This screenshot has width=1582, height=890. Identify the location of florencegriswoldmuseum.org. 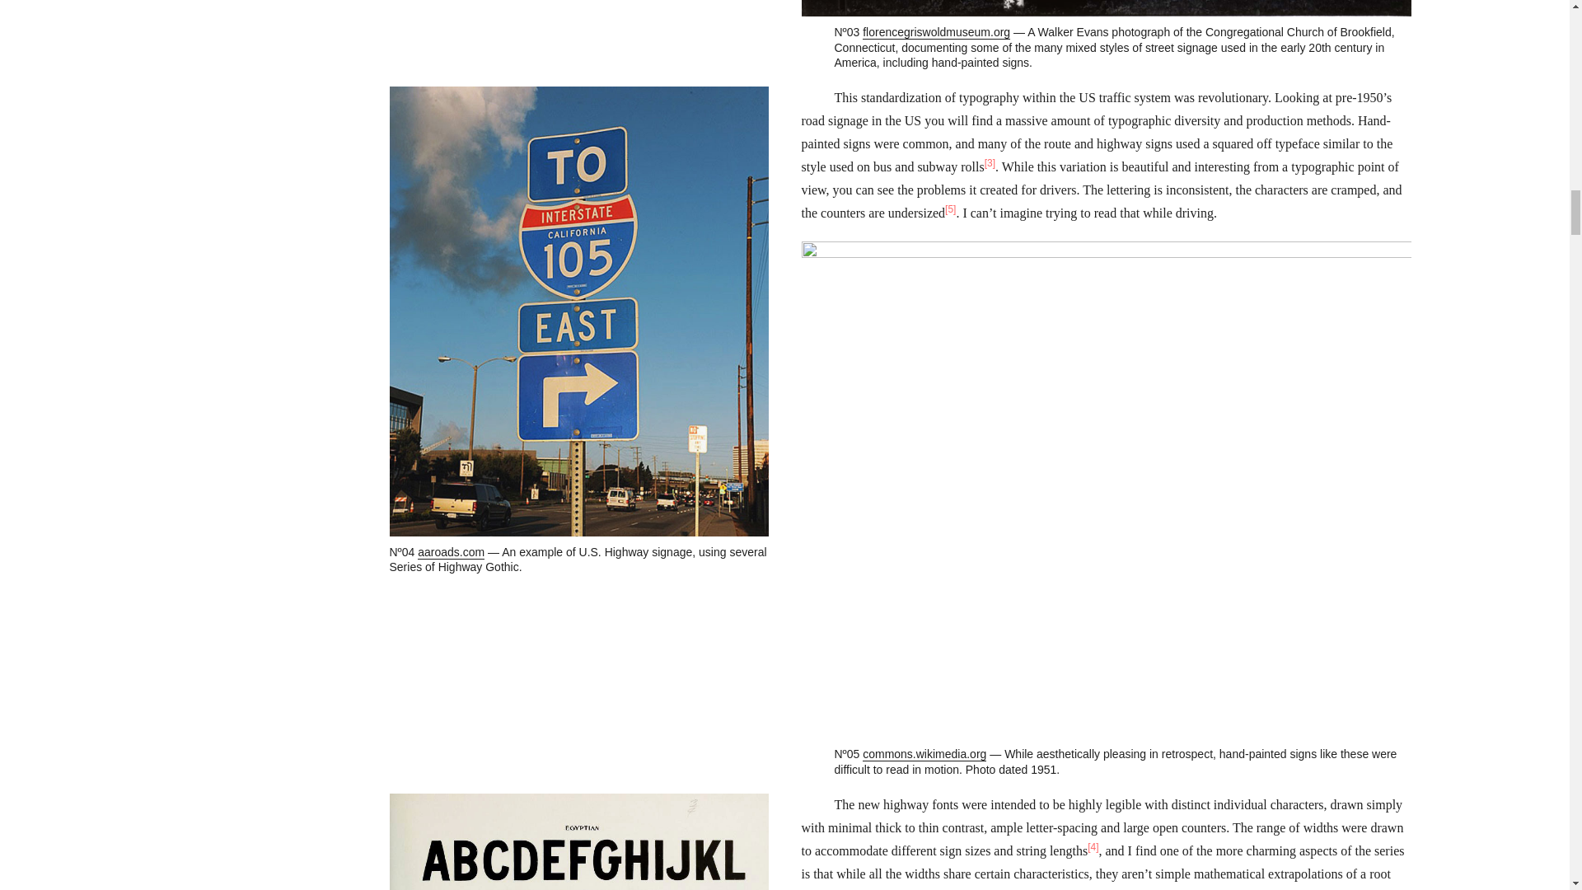
(936, 32).